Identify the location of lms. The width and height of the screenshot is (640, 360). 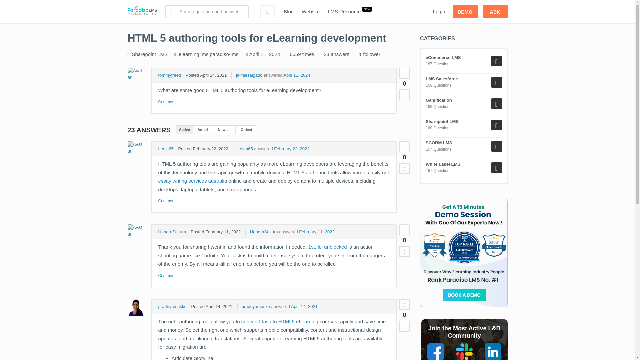
(205, 54).